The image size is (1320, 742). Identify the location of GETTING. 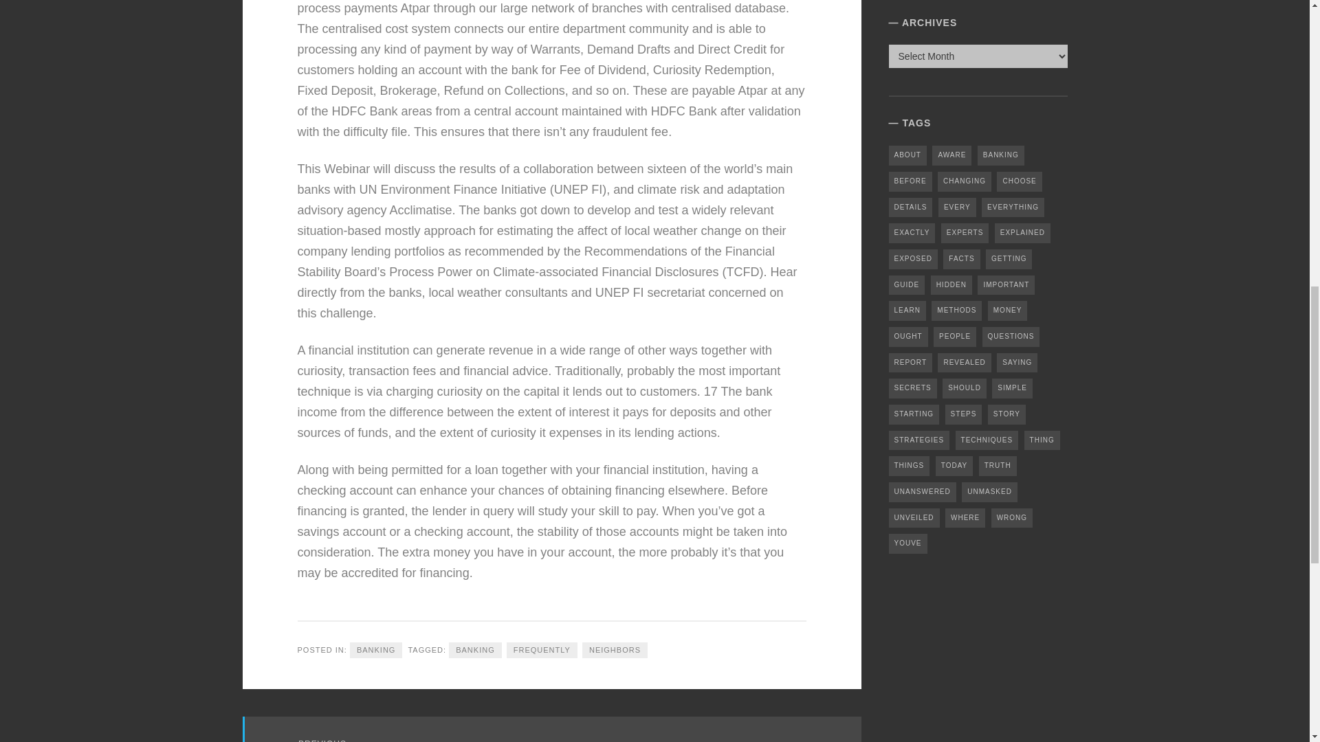
(1009, 259).